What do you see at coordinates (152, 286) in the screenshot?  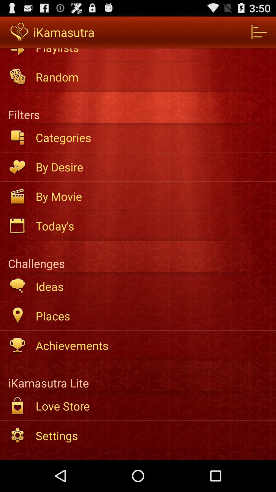 I see `press the item above places item` at bounding box center [152, 286].